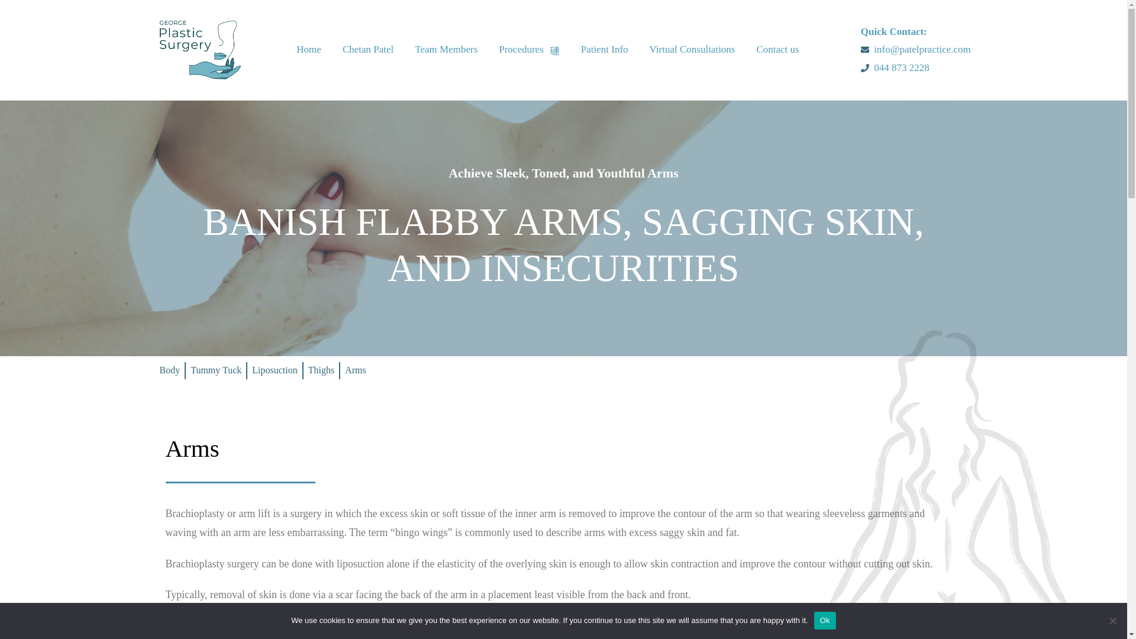  Describe the element at coordinates (183, 370) in the screenshot. I see `Tummy Tuck` at that location.